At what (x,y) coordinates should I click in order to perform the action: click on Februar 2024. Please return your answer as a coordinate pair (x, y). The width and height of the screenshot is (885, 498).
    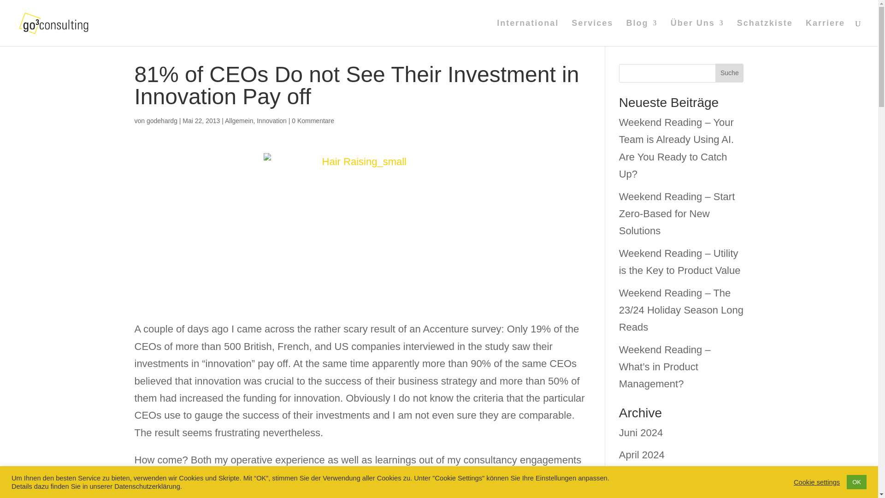
    Looking at the image, I should click on (649, 477).